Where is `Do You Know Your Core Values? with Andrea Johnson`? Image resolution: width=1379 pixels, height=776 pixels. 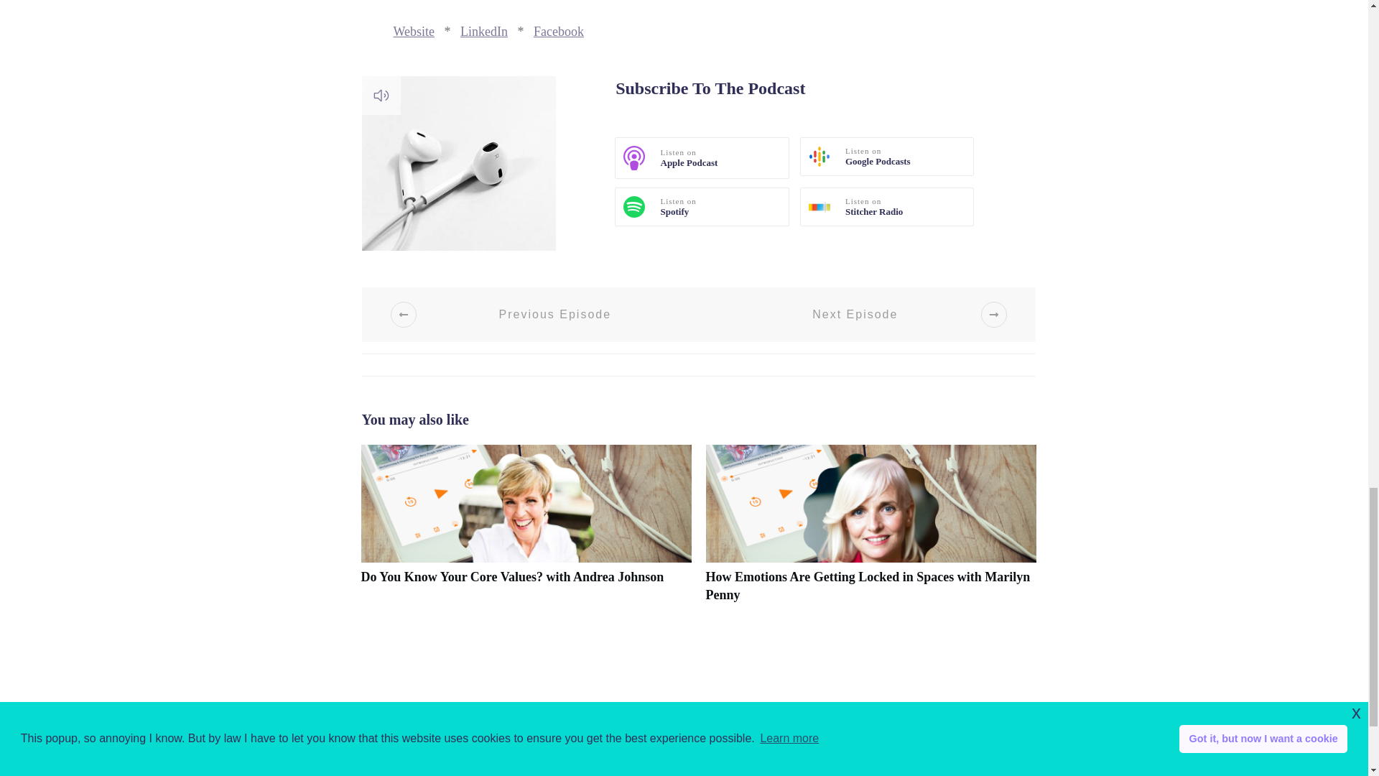
Do You Know Your Core Values? with Andrea Johnson is located at coordinates (511, 576).